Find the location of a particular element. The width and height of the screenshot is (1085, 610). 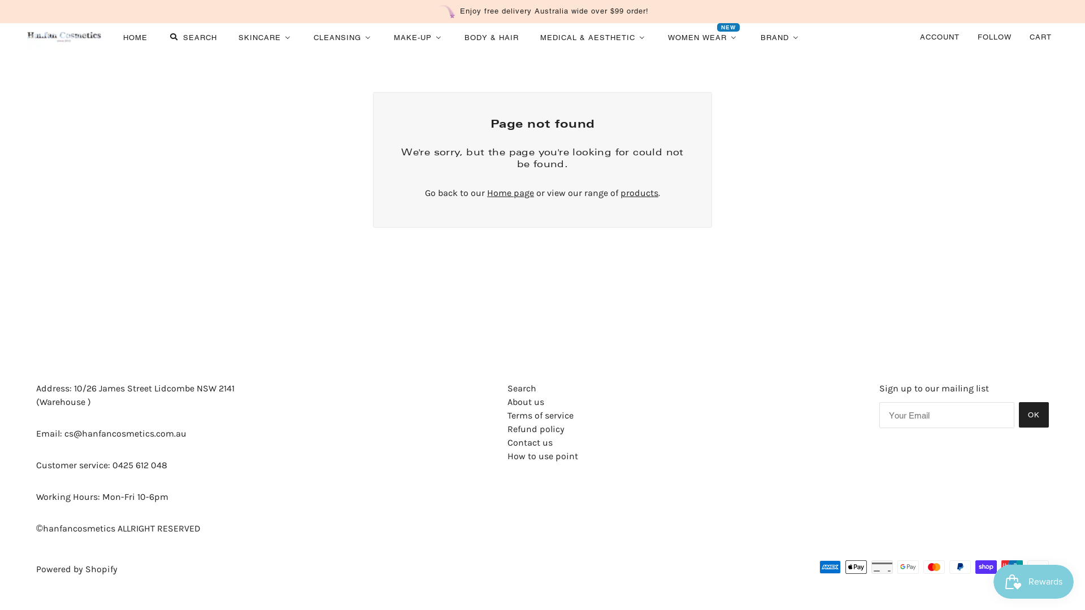

ACCOUNT is located at coordinates (940, 37).